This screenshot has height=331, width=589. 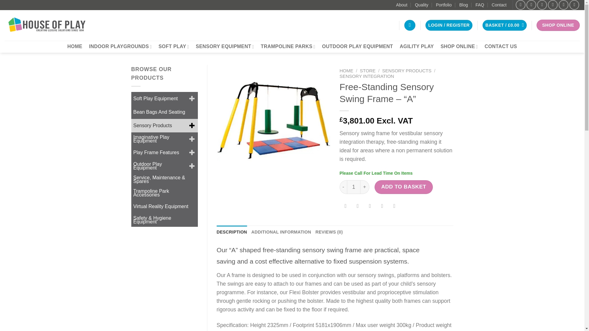 What do you see at coordinates (542, 5) in the screenshot?
I see `Follow on Twitter` at bounding box center [542, 5].